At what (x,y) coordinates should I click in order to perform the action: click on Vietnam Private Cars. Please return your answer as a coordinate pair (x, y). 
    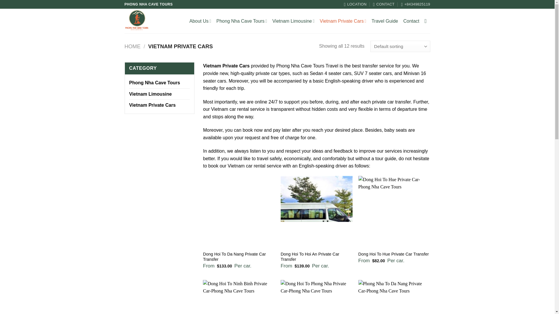
    Looking at the image, I should click on (343, 21).